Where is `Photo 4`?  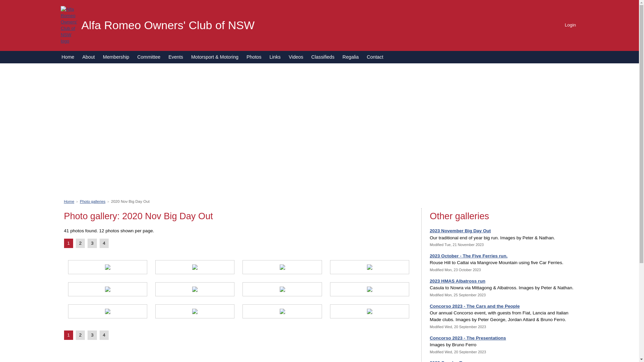 Photo 4 is located at coordinates (370, 267).